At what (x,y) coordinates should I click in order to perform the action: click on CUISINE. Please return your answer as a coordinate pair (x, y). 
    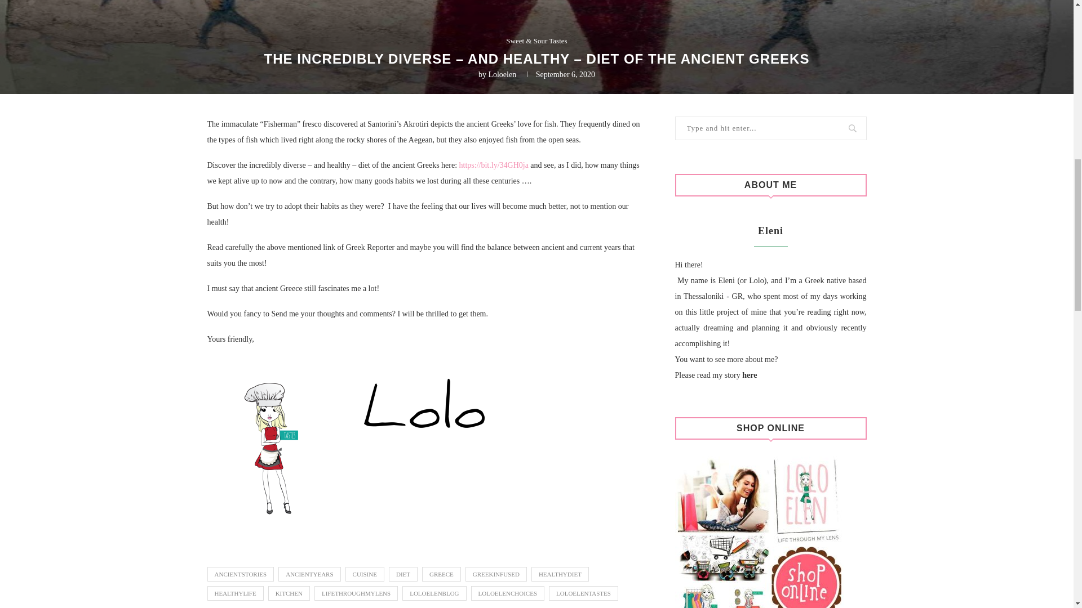
    Looking at the image, I should click on (364, 574).